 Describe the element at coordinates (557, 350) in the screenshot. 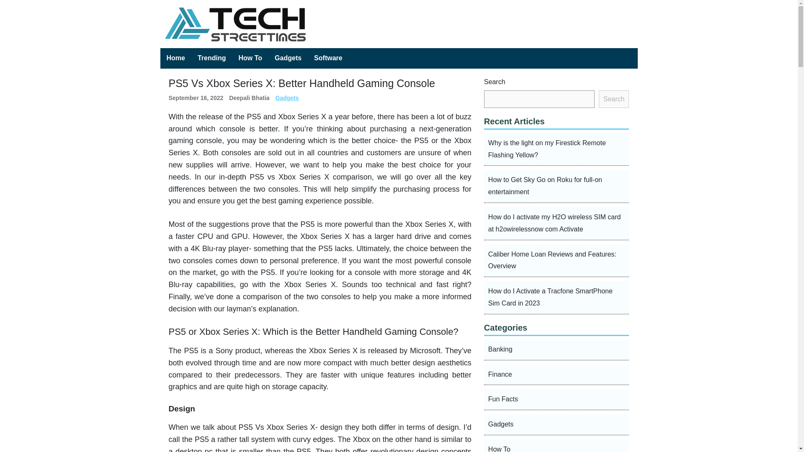

I see `Banking` at that location.